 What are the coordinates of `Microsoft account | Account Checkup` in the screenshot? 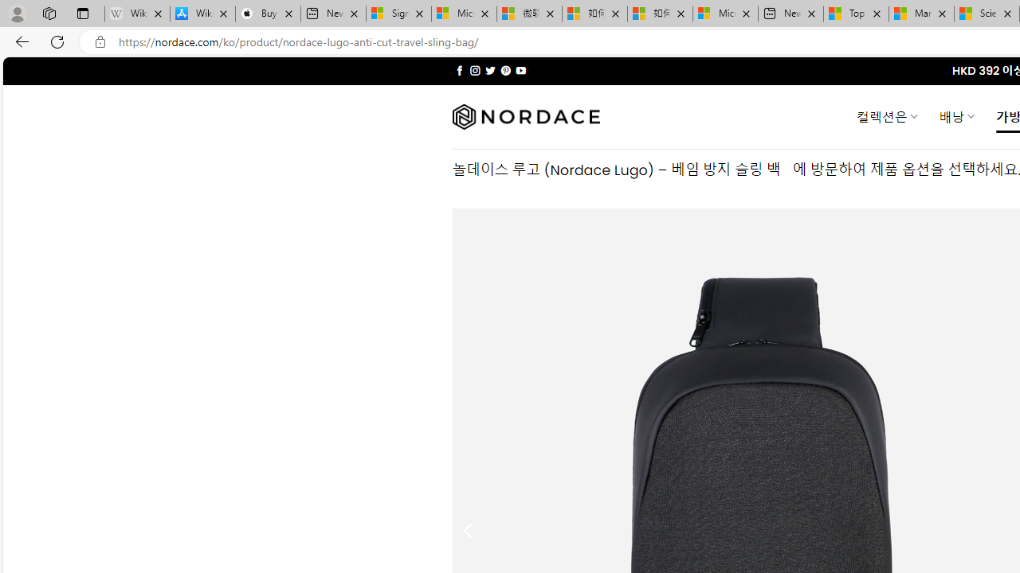 It's located at (725, 14).